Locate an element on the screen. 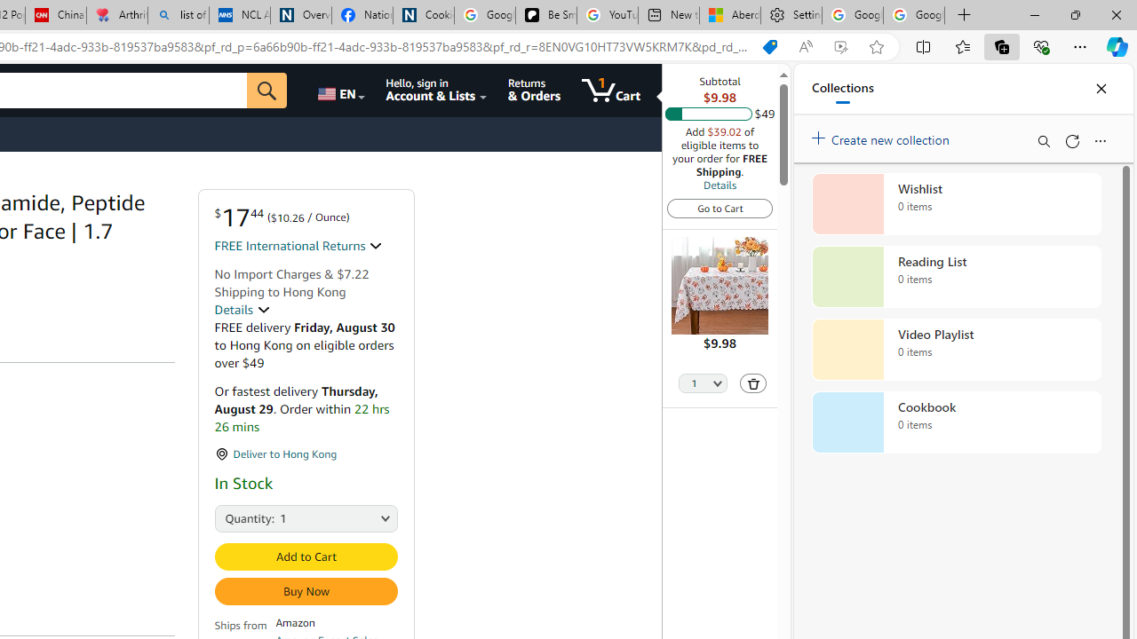 The height and width of the screenshot is (639, 1137). Cookbook collection, 0 items is located at coordinates (956, 422).